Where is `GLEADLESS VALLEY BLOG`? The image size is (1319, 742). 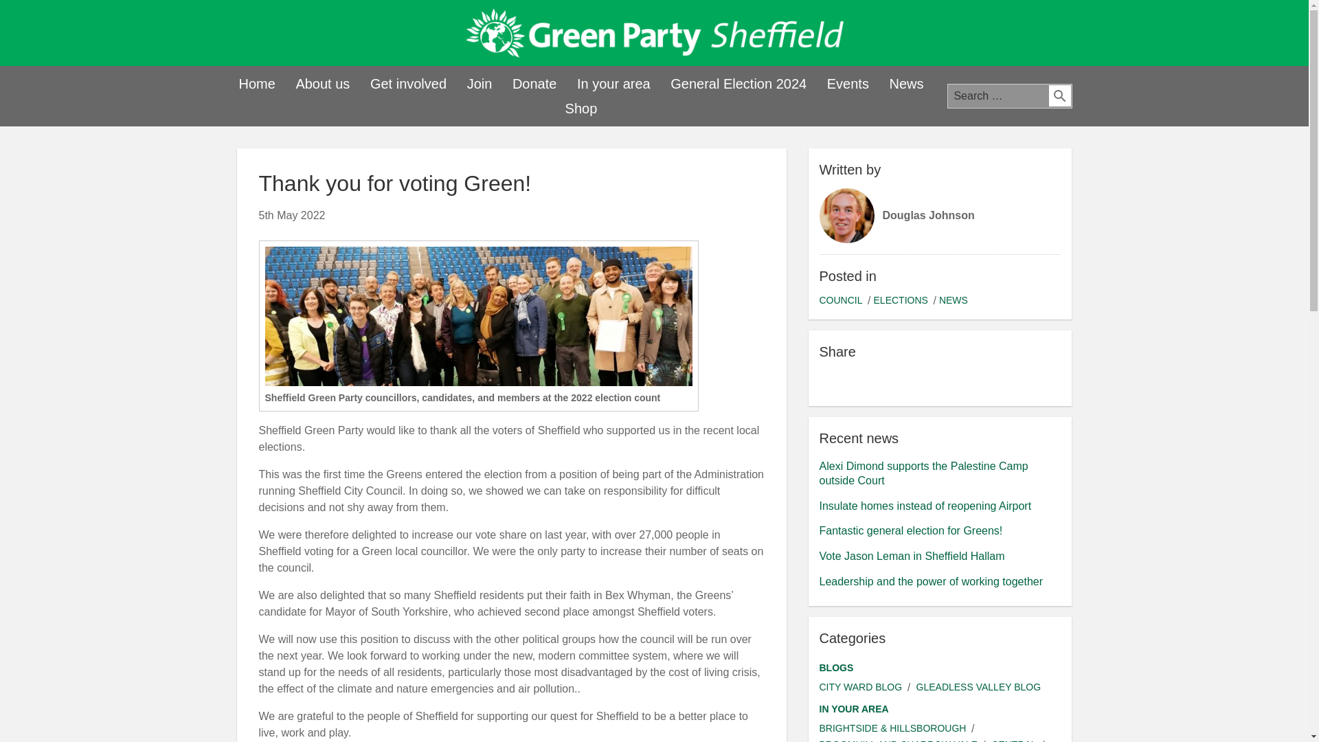
GLEADLESS VALLEY BLOG is located at coordinates (979, 687).